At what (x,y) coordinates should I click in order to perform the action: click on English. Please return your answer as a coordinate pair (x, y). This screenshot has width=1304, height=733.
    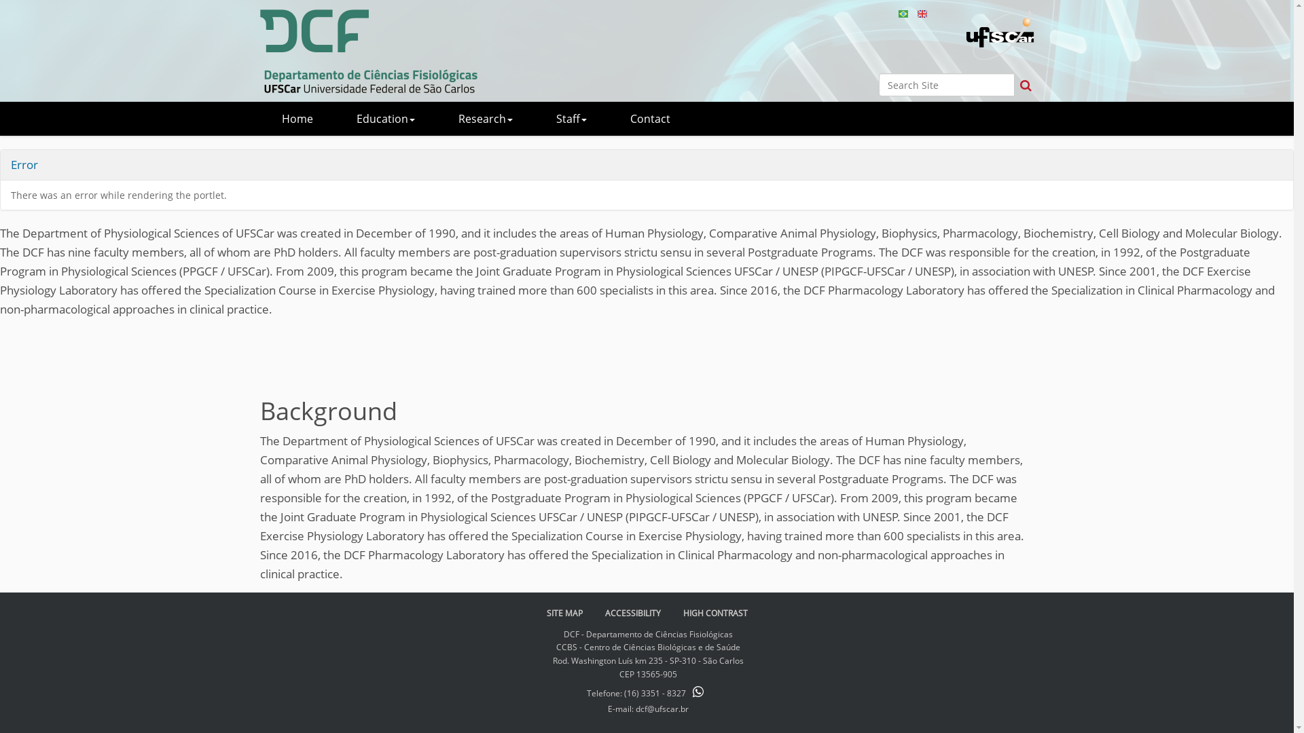
    Looking at the image, I should click on (368, 52).